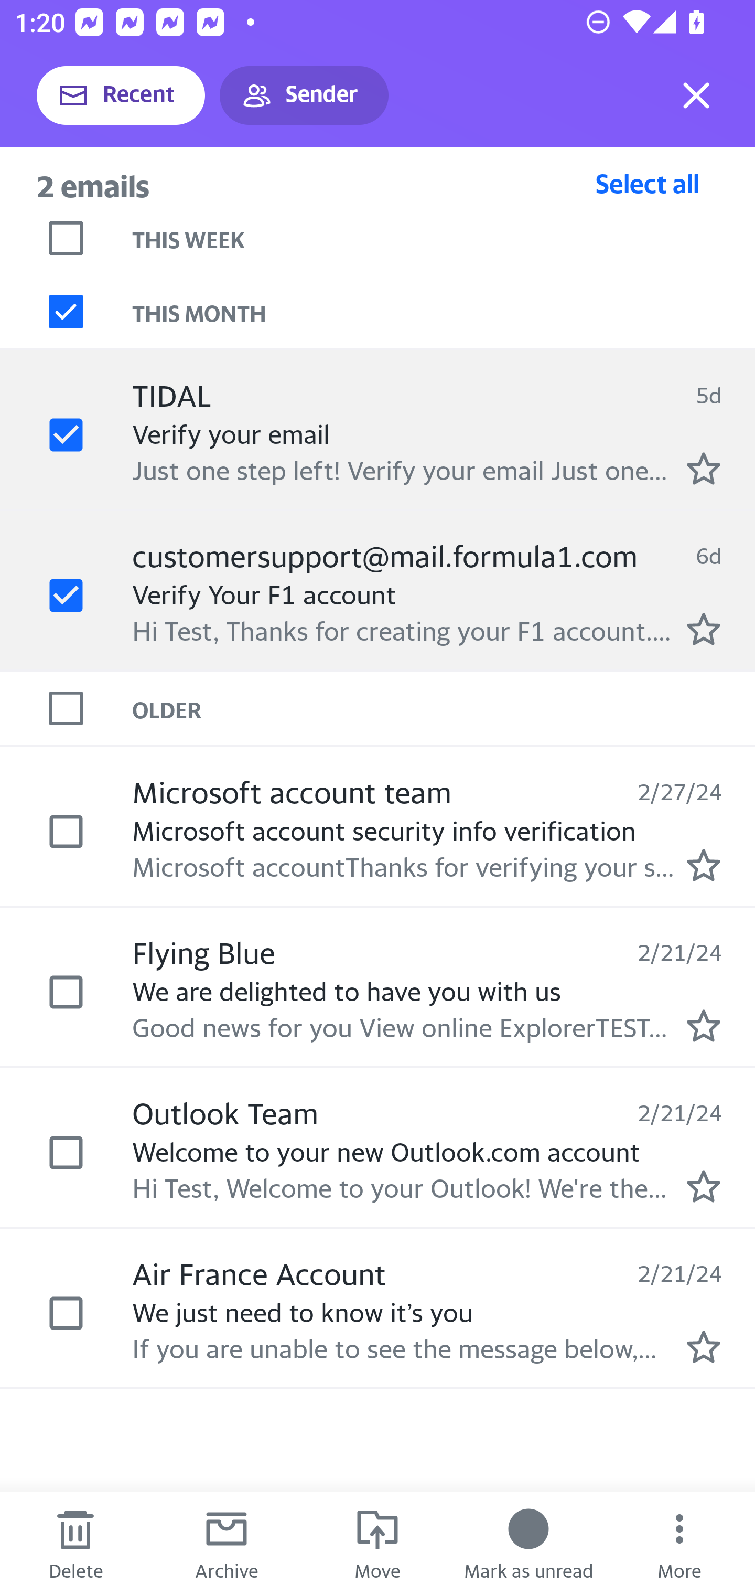 Image resolution: width=755 pixels, height=1595 pixels. I want to click on Mark as starred., so click(704, 468).